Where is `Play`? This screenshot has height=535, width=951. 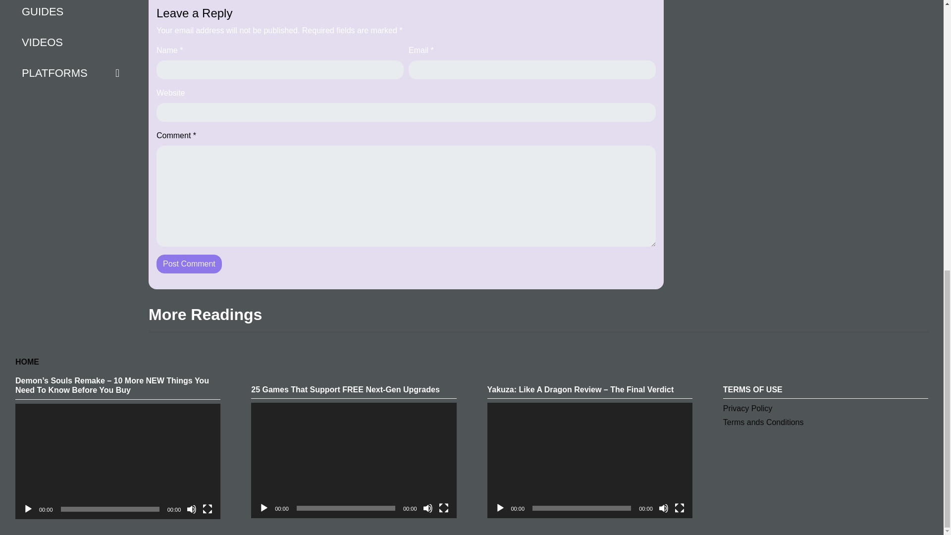 Play is located at coordinates (500, 508).